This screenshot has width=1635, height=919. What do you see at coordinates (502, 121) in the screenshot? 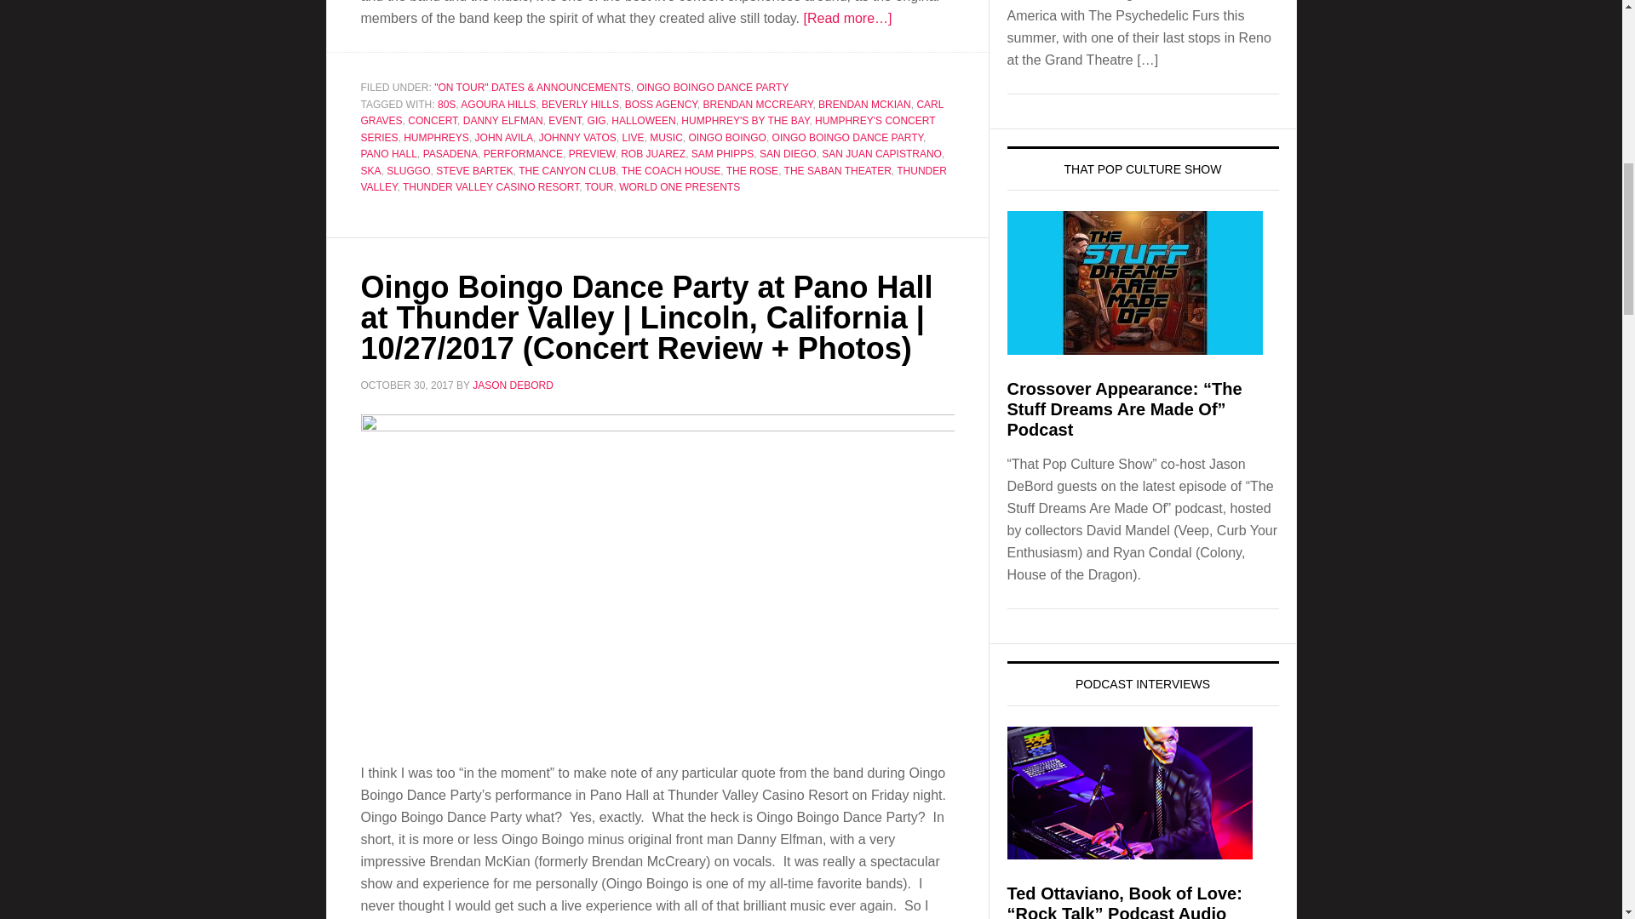
I see `DANNY ELFMAN` at bounding box center [502, 121].